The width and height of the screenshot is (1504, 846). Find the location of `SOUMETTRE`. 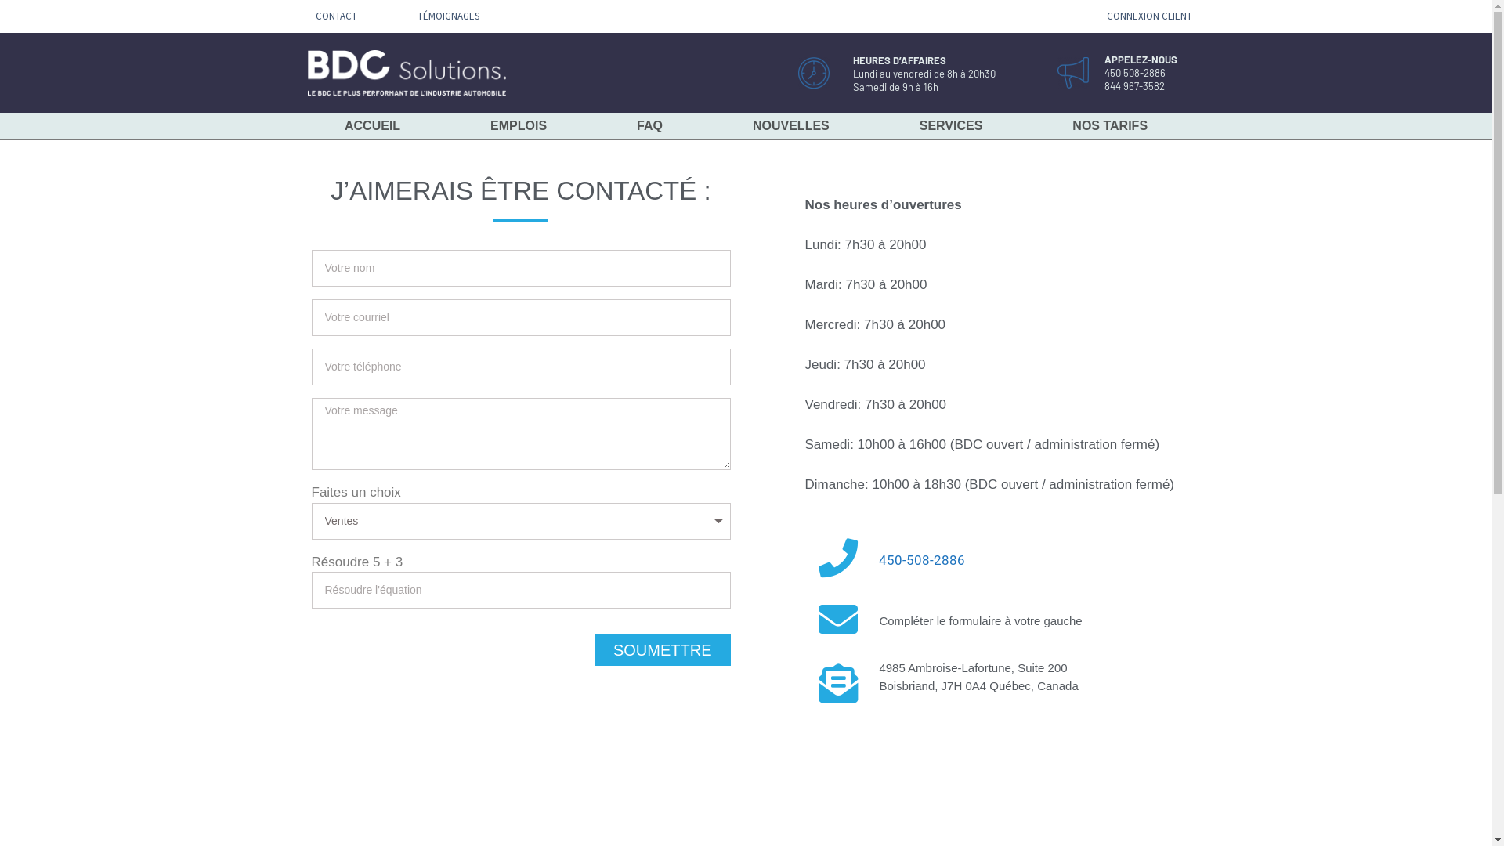

SOUMETTRE is located at coordinates (663, 650).